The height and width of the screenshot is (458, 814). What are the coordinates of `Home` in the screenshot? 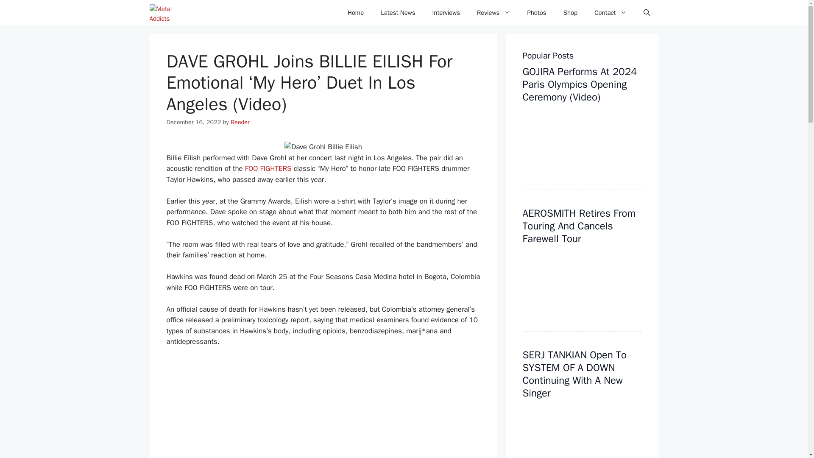 It's located at (355, 13).